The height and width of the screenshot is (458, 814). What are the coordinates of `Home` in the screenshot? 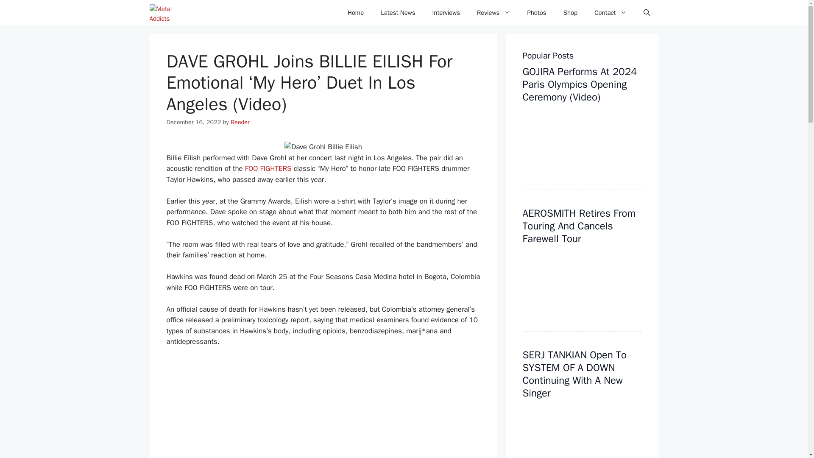 It's located at (355, 13).